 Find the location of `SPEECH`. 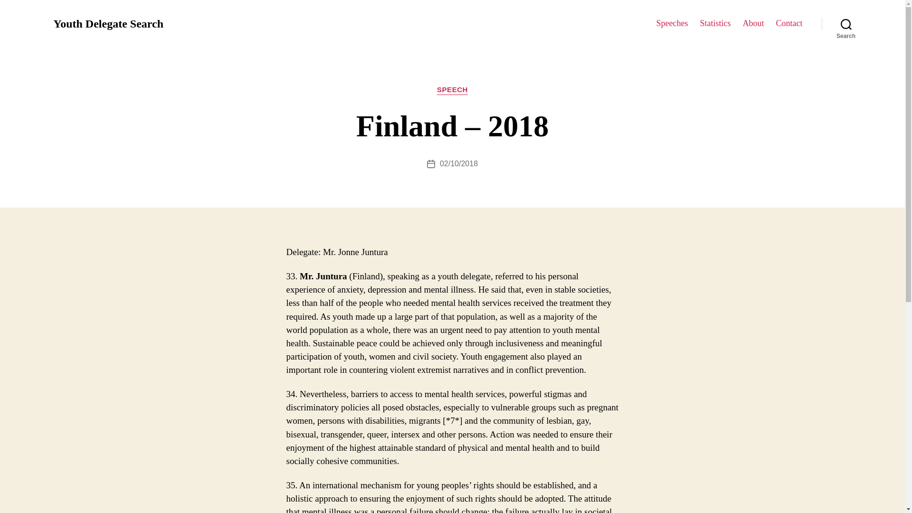

SPEECH is located at coordinates (452, 90).